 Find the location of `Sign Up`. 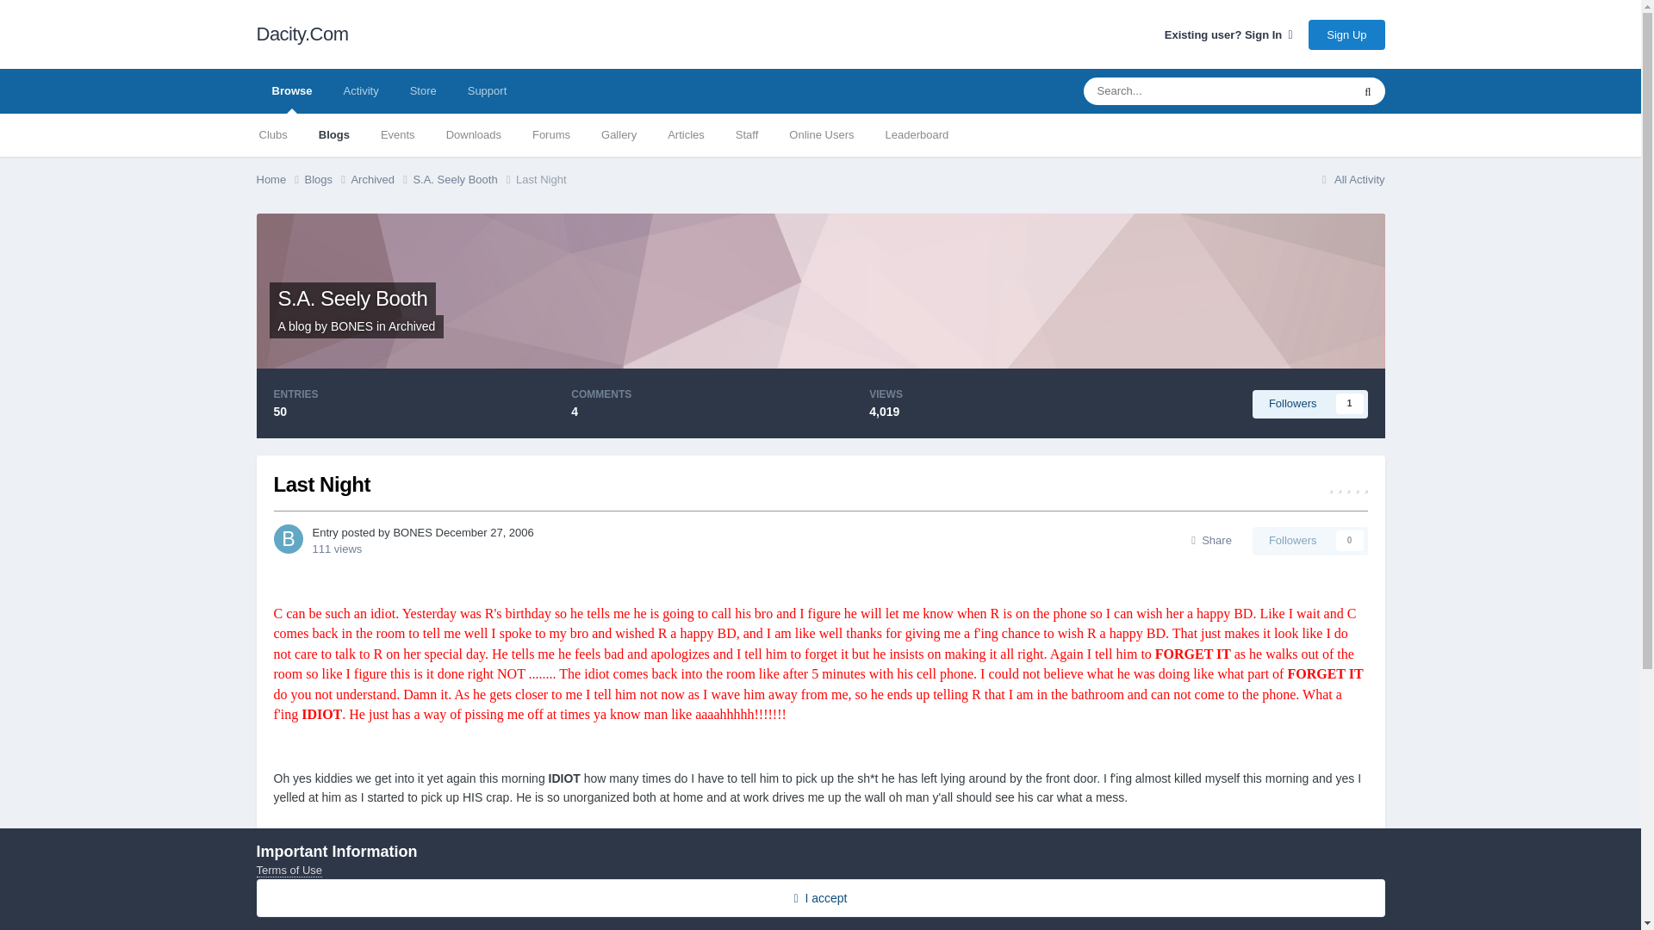

Sign Up is located at coordinates (1346, 34).